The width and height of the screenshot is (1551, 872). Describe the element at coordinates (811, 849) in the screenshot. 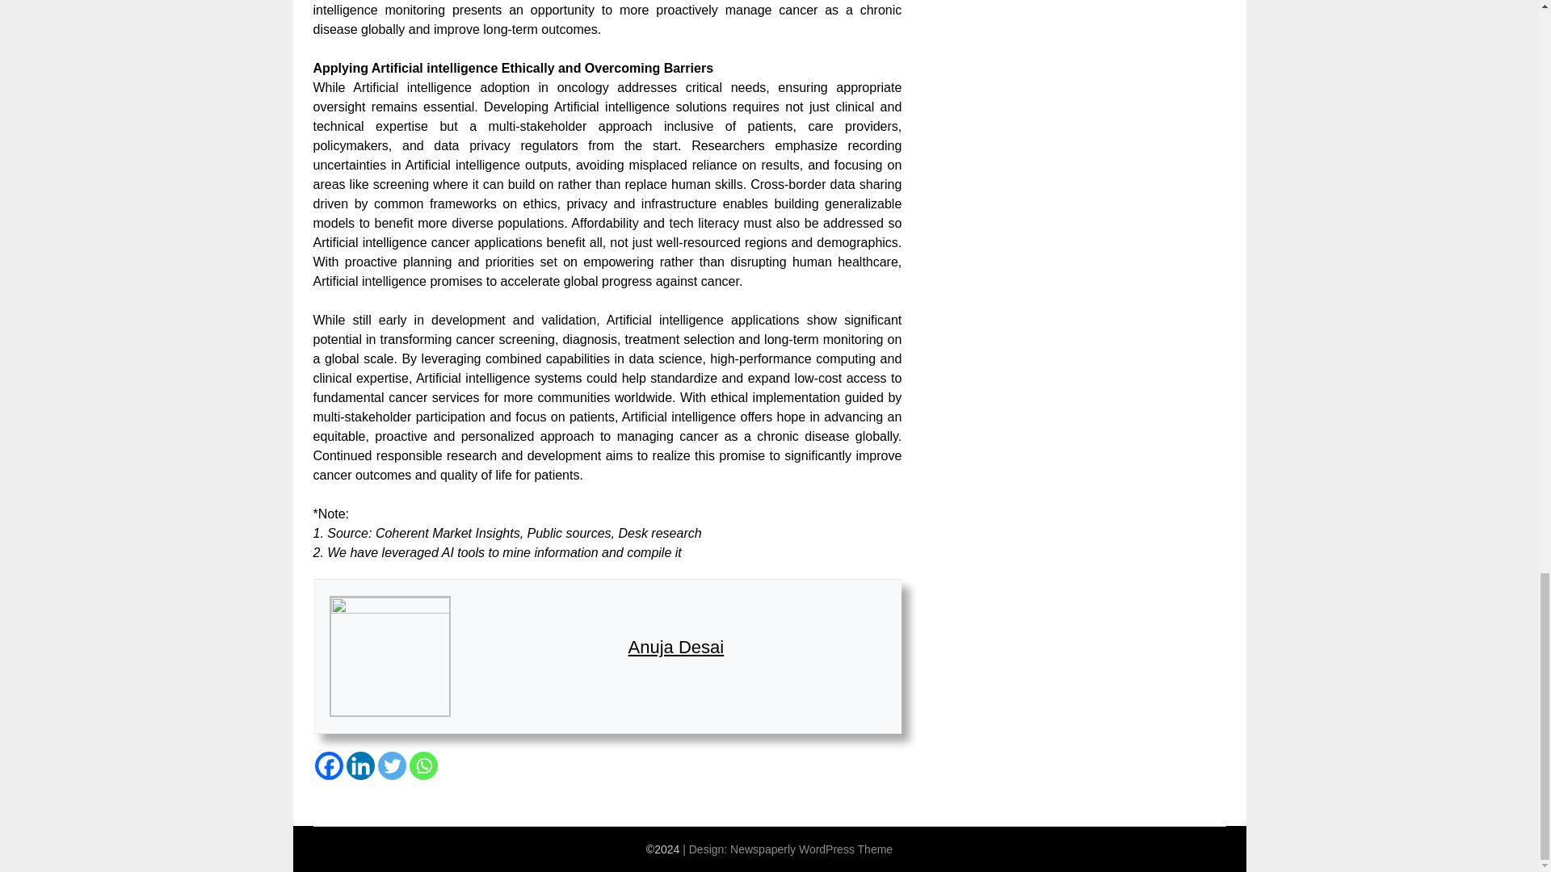

I see `Newspaperly WordPress Theme` at that location.